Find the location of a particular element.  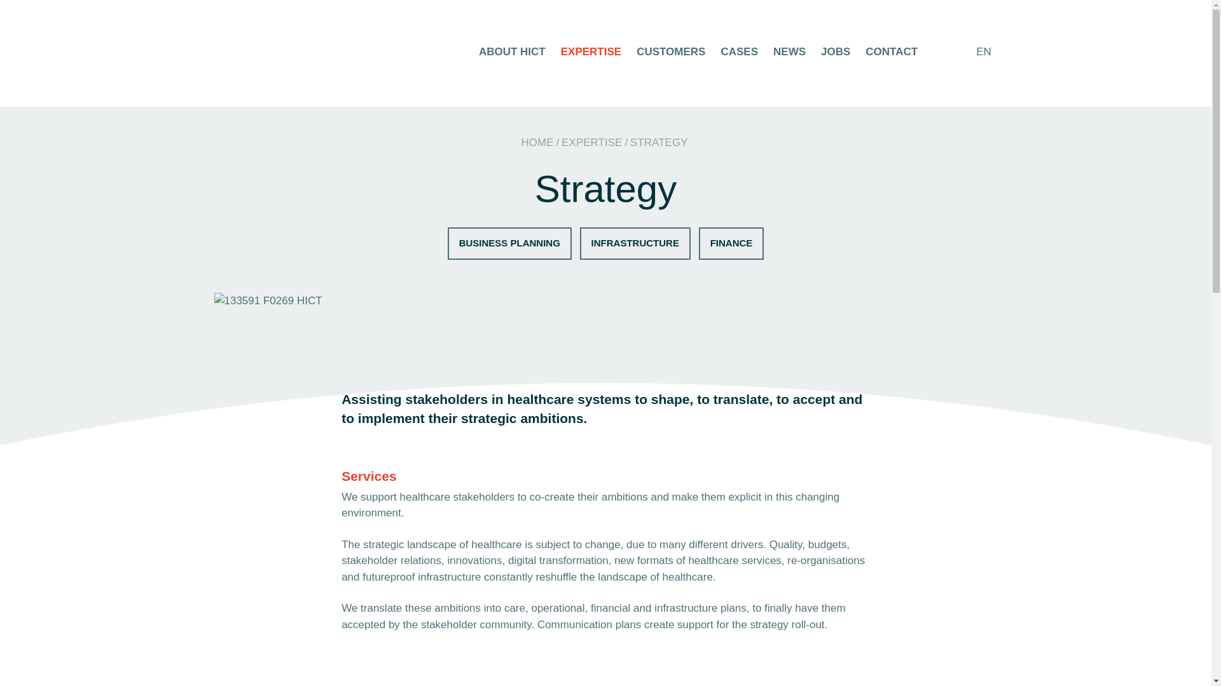

BUSINESS PLANNING is located at coordinates (509, 243).